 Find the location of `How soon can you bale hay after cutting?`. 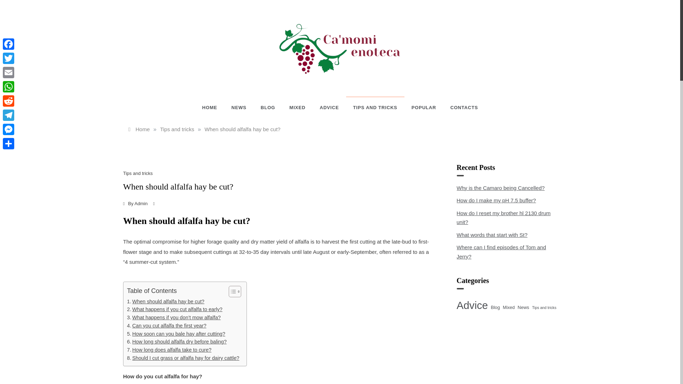

How soon can you bale hay after cutting? is located at coordinates (176, 334).